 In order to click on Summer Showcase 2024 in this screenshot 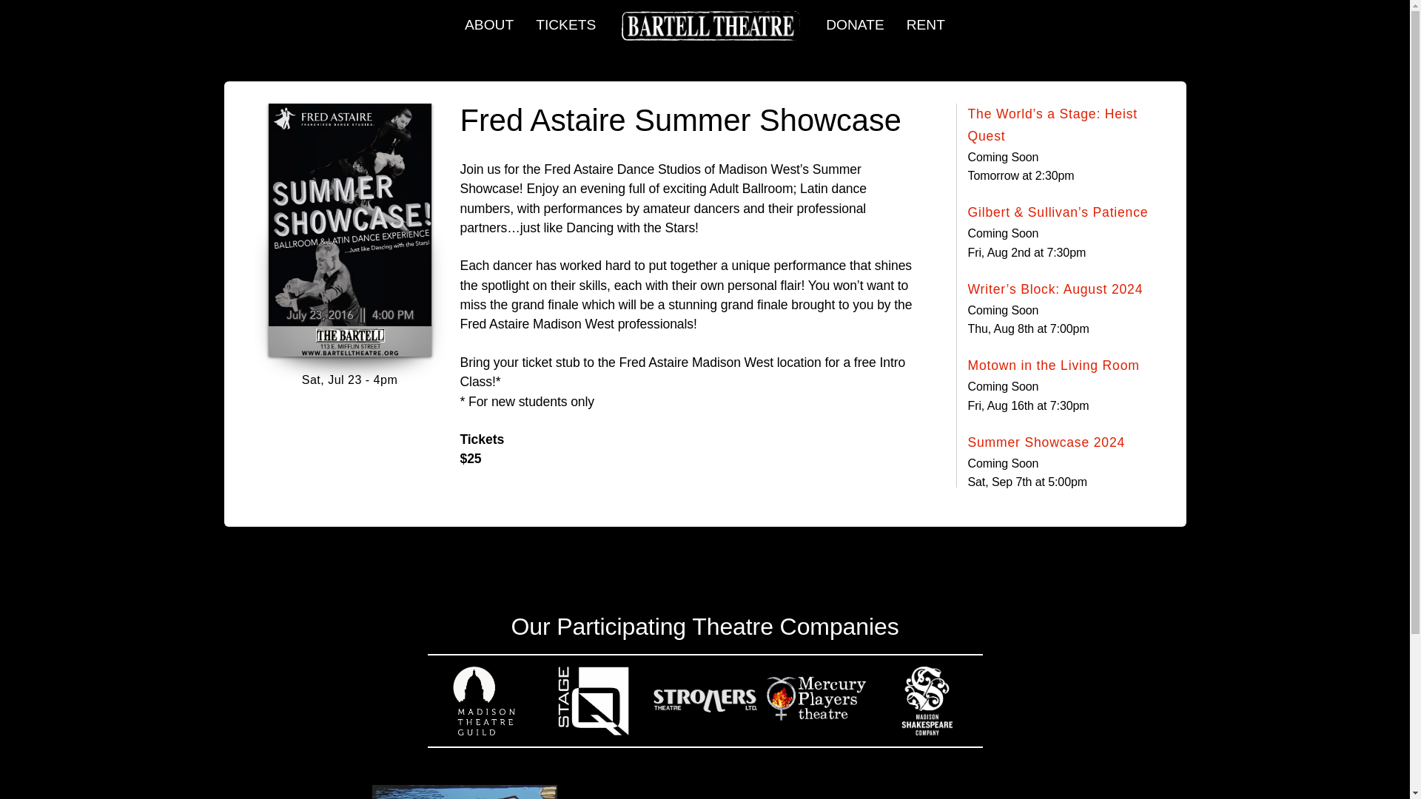, I will do `click(1047, 443)`.